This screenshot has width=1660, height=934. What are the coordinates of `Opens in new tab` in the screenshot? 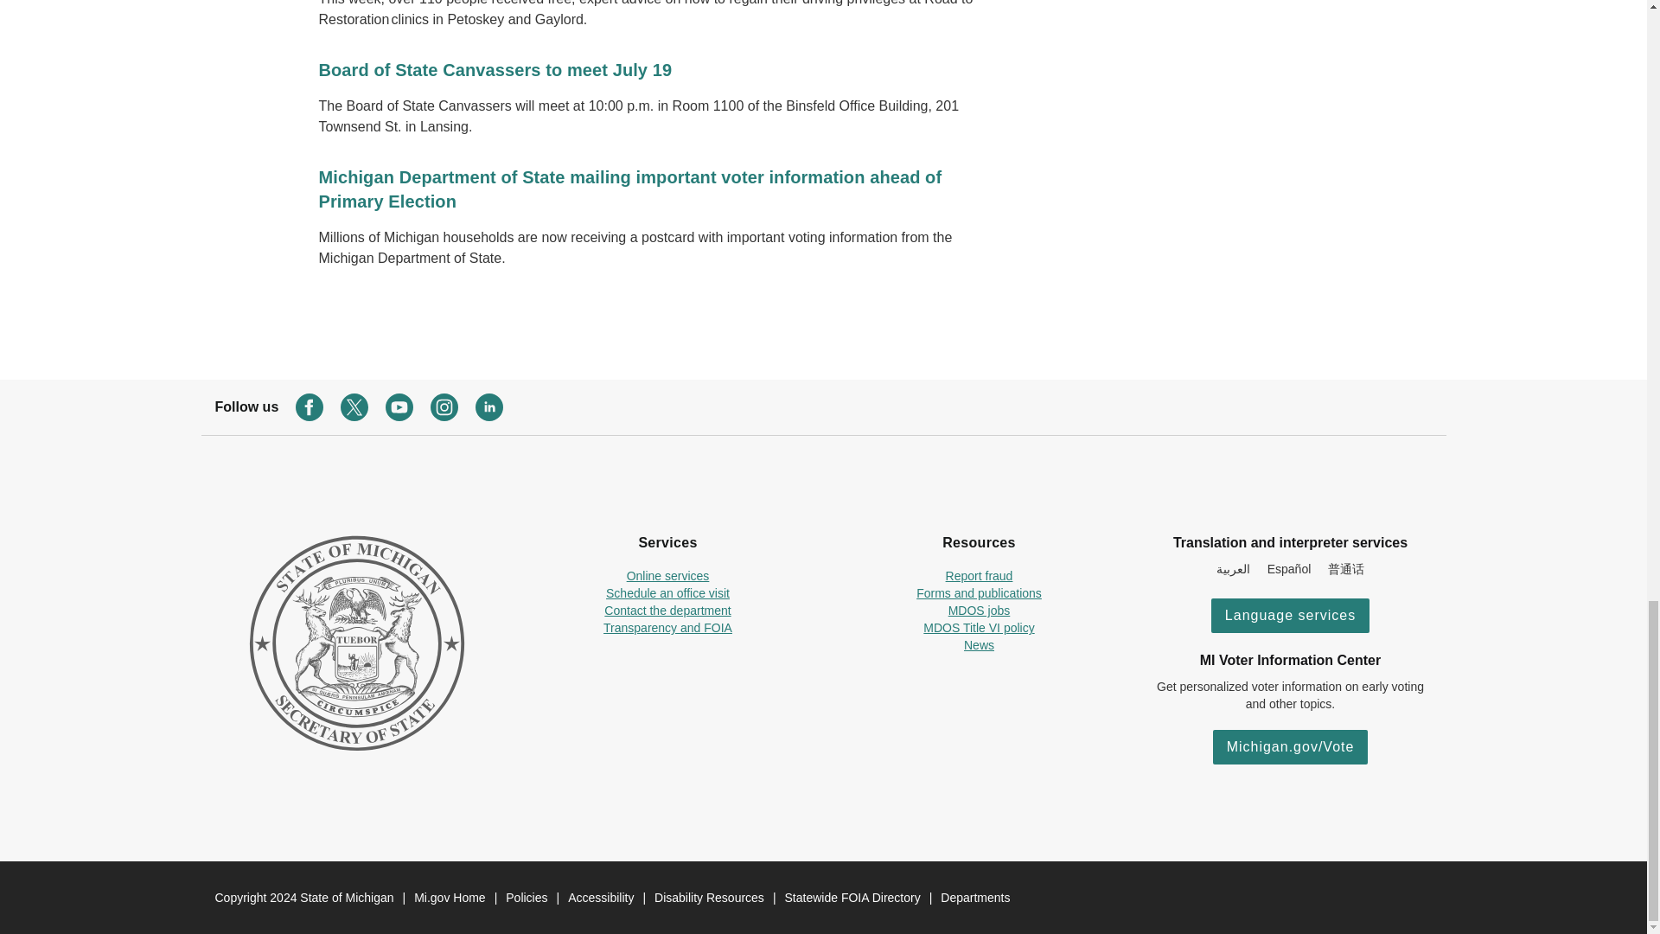 It's located at (979, 610).